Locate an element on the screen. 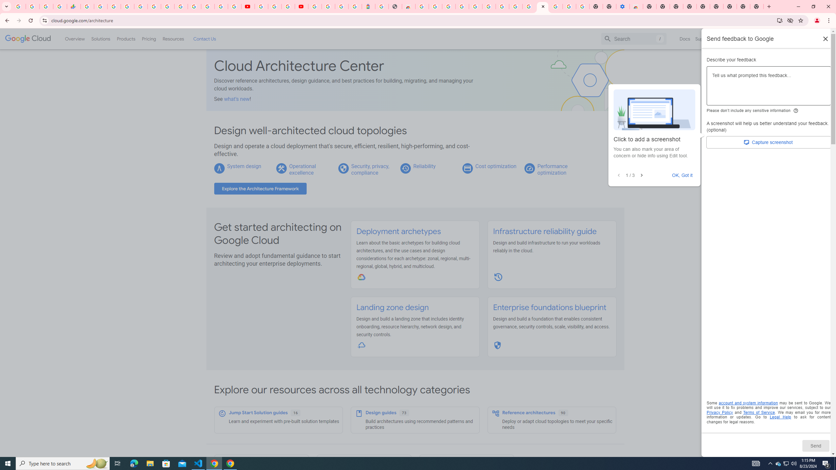 The width and height of the screenshot is (836, 470). Describe your feedback is located at coordinates (769, 88).